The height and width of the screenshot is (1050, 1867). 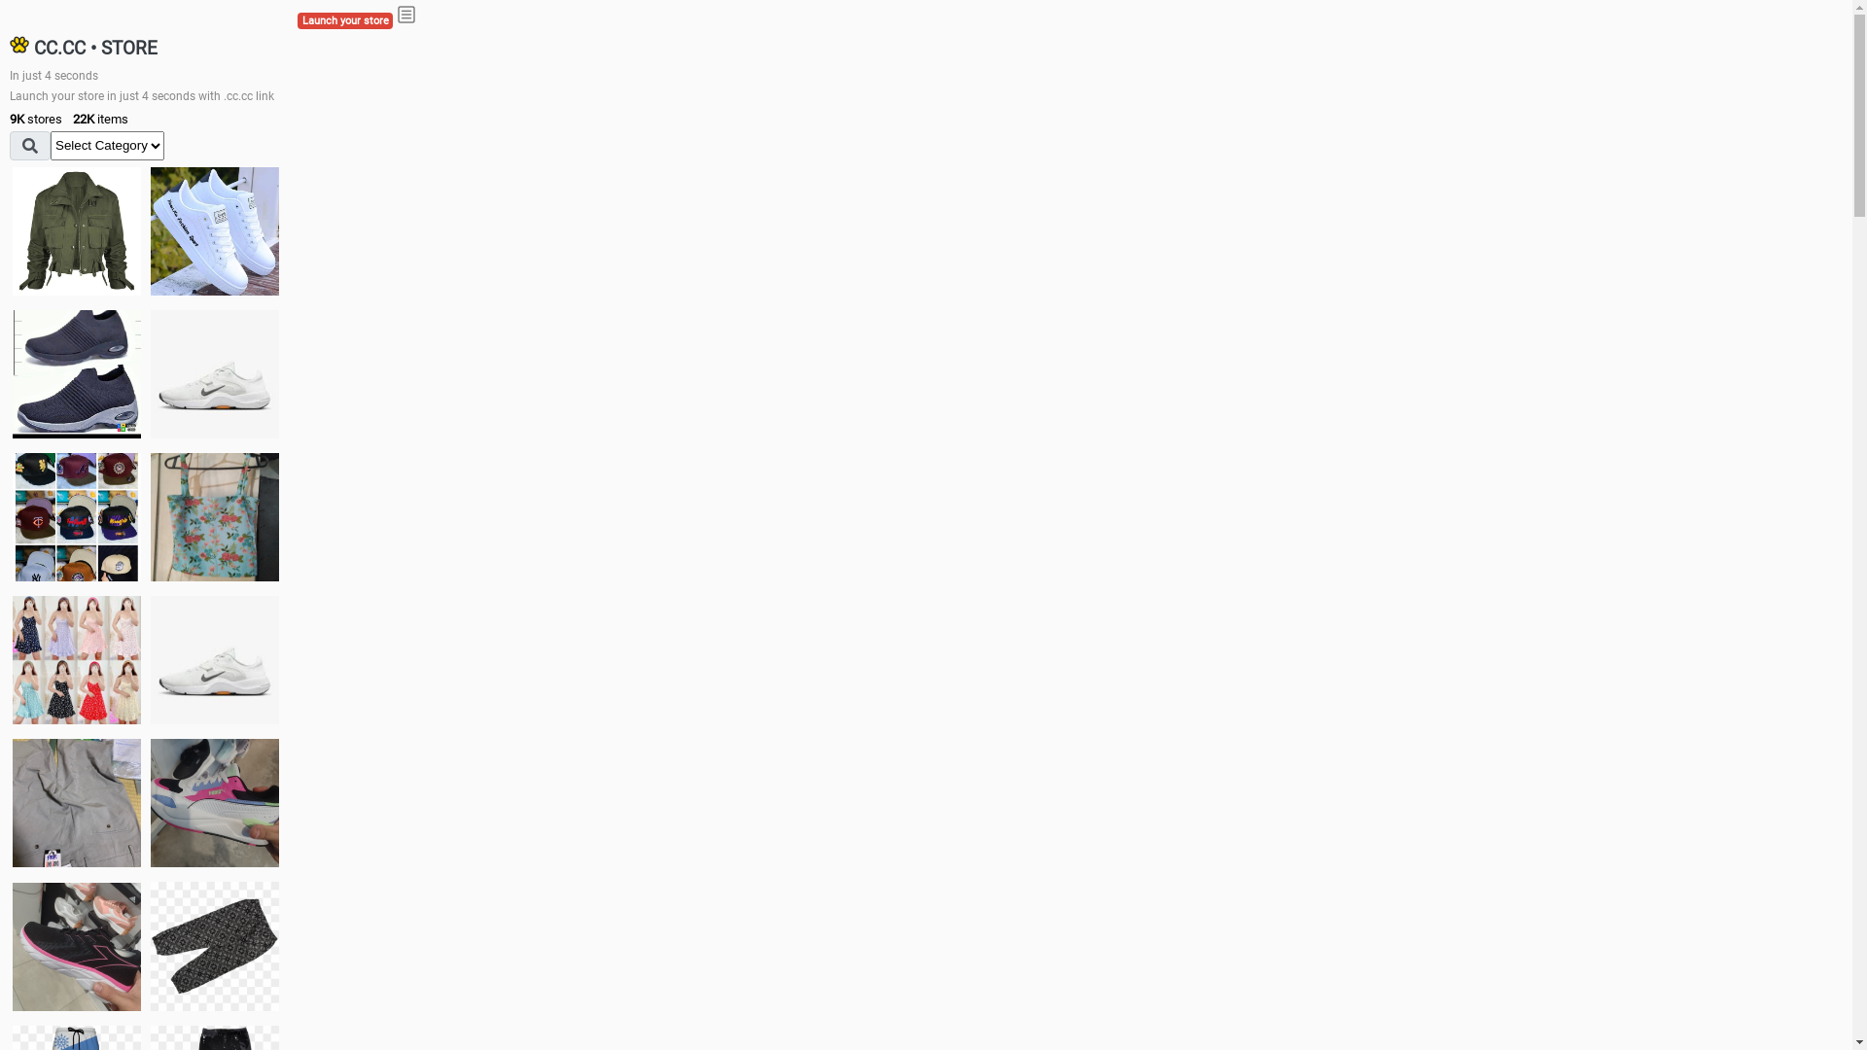 I want to click on Ukay cloth, so click(x=215, y=517).